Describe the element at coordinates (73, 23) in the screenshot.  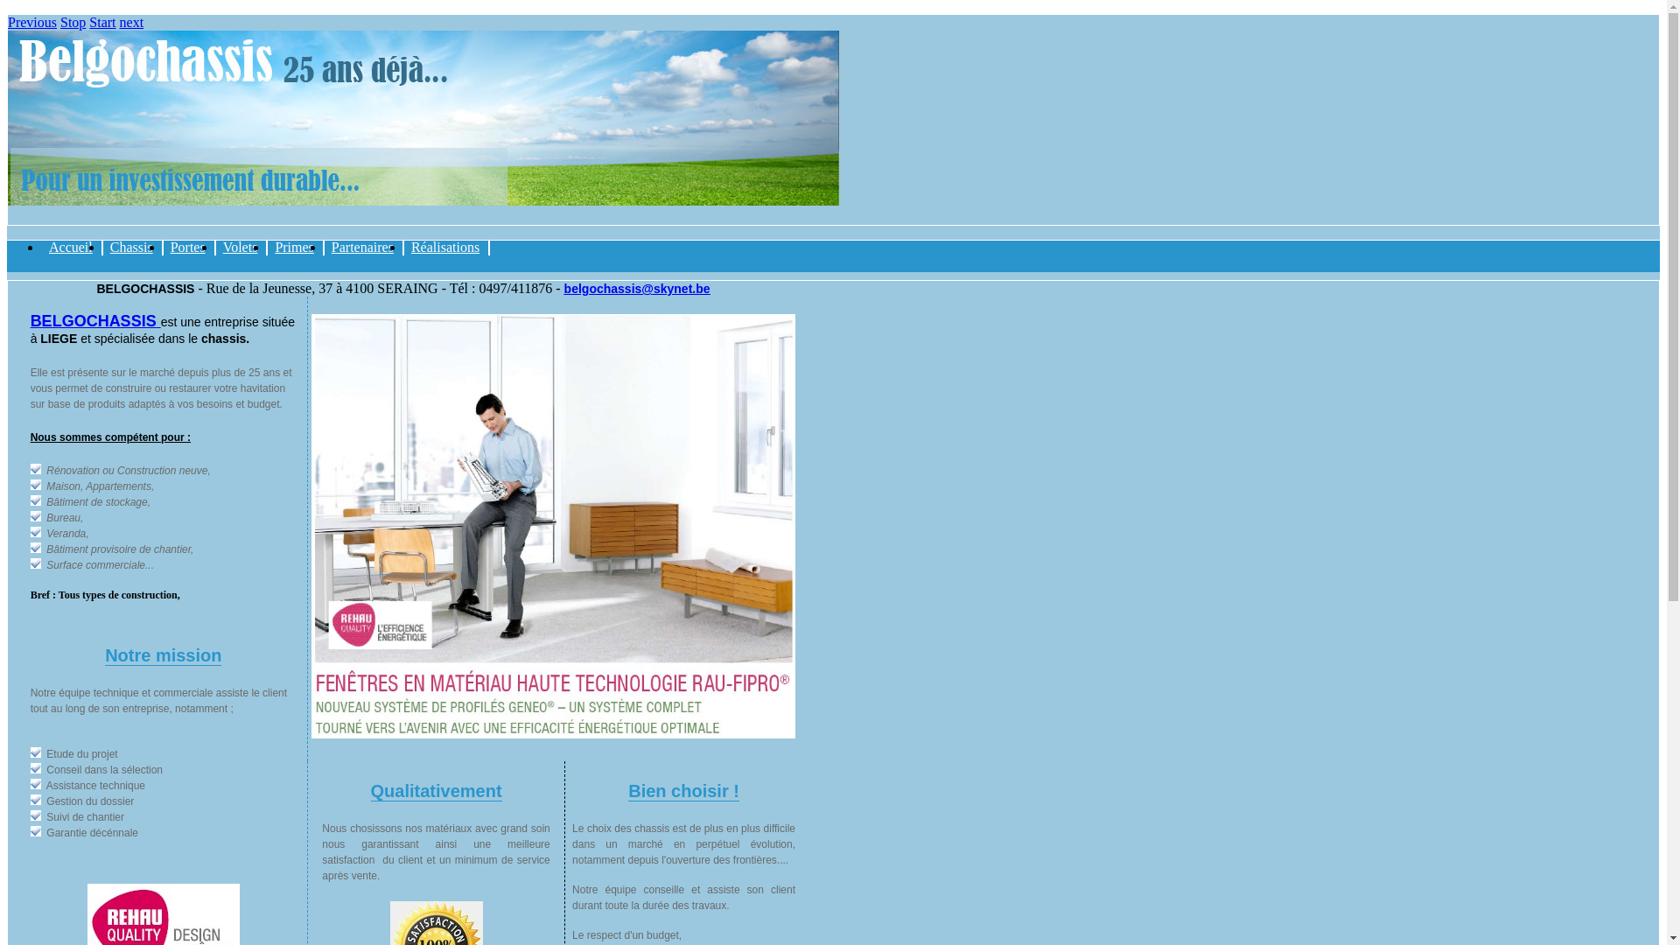
I see `Stop` at that location.